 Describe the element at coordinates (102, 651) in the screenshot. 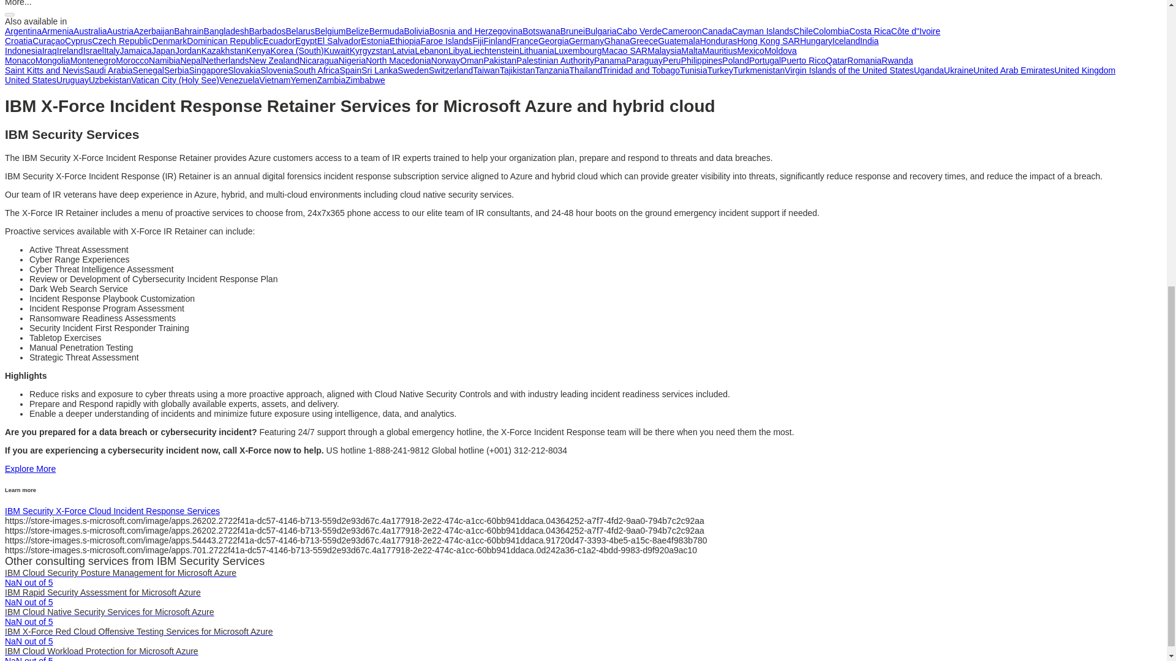

I see `IBM Cloud Workload Protection for Microsoft Azure` at that location.